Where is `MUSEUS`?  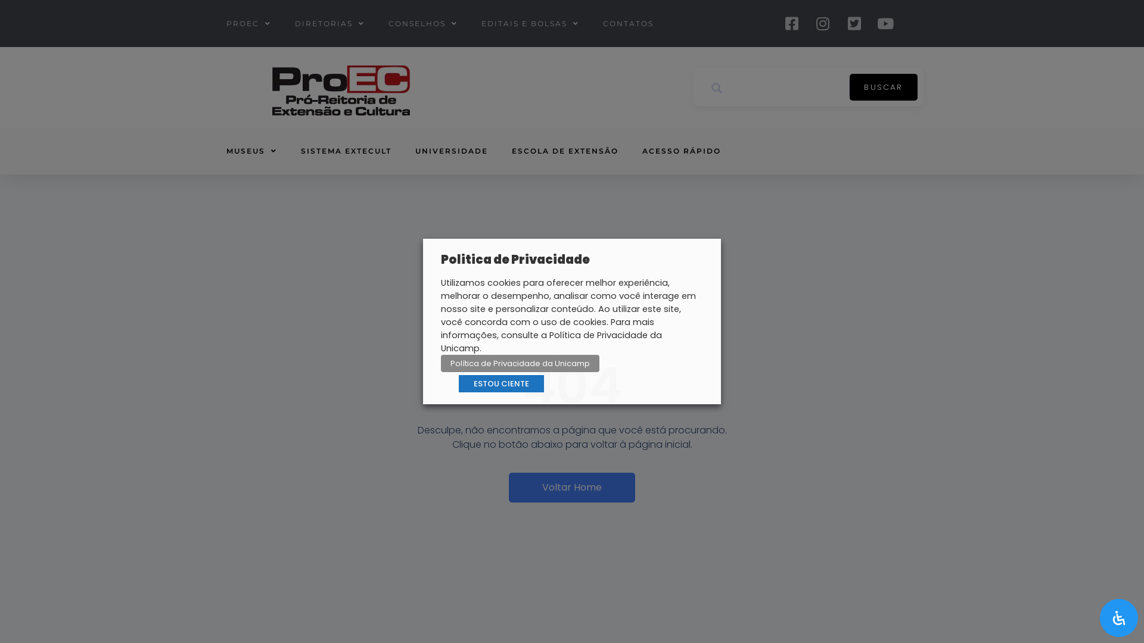
MUSEUS is located at coordinates (251, 151).